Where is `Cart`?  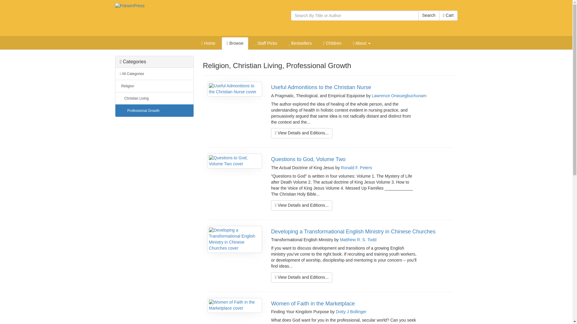
Cart is located at coordinates (448, 16).